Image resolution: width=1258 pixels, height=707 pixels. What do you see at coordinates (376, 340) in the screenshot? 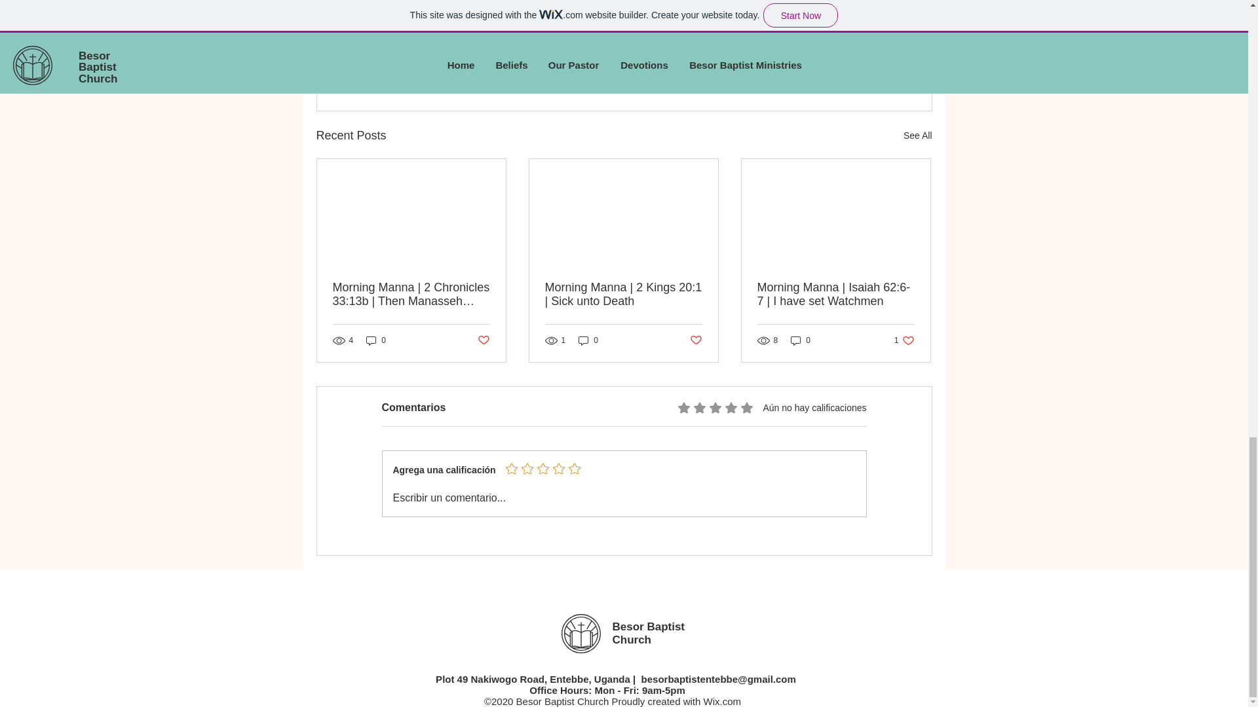
I see `0` at bounding box center [376, 340].